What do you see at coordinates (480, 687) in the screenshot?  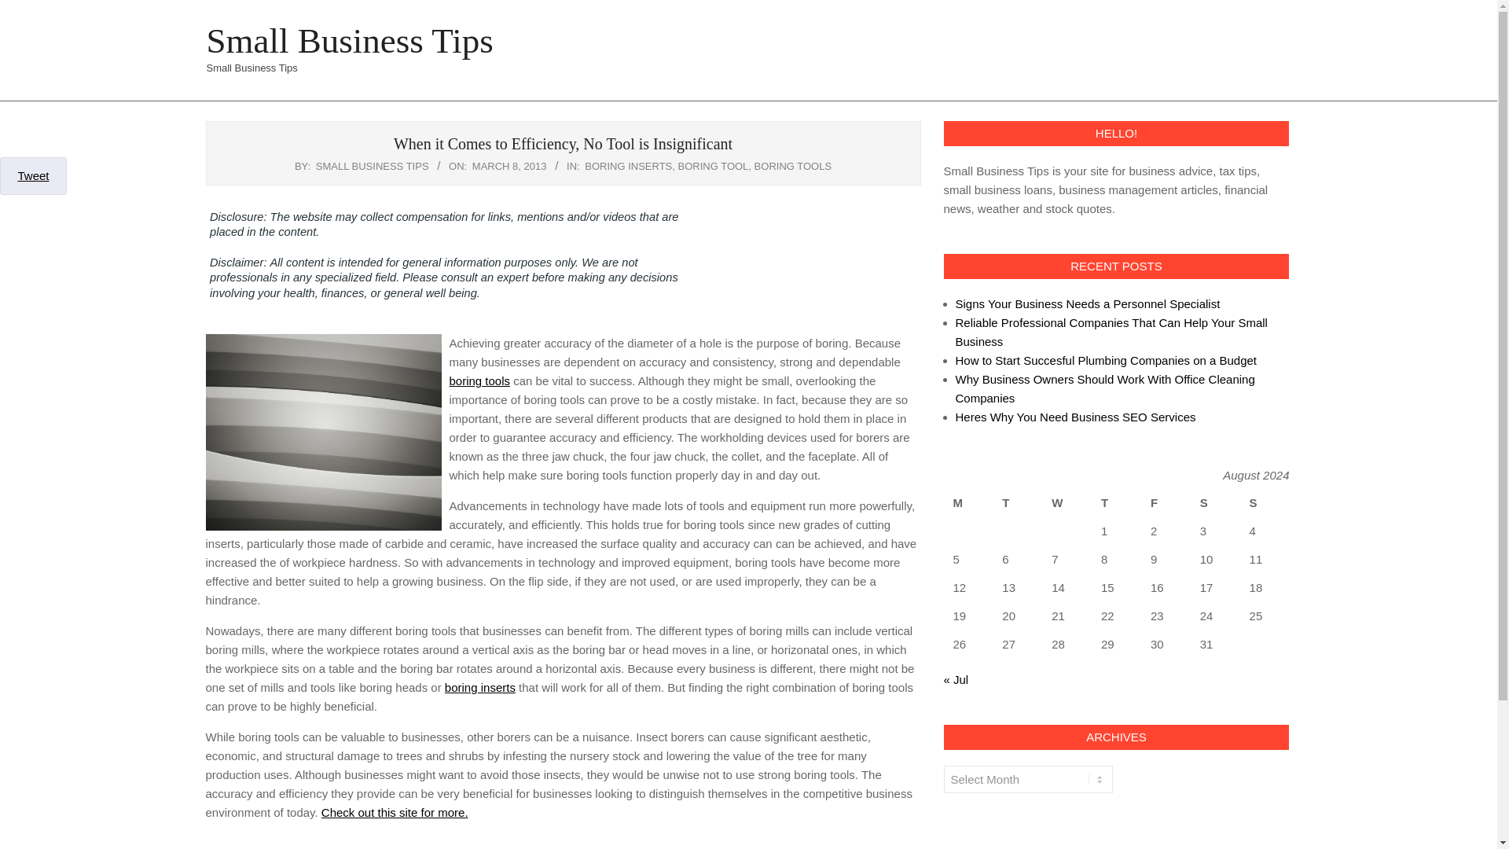 I see `To read more on Boring tools` at bounding box center [480, 687].